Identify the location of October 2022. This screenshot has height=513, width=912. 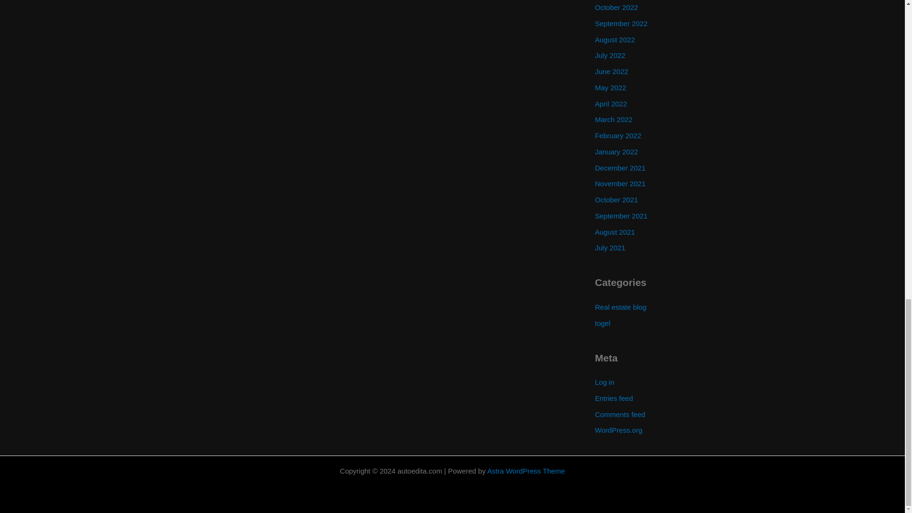
(616, 7).